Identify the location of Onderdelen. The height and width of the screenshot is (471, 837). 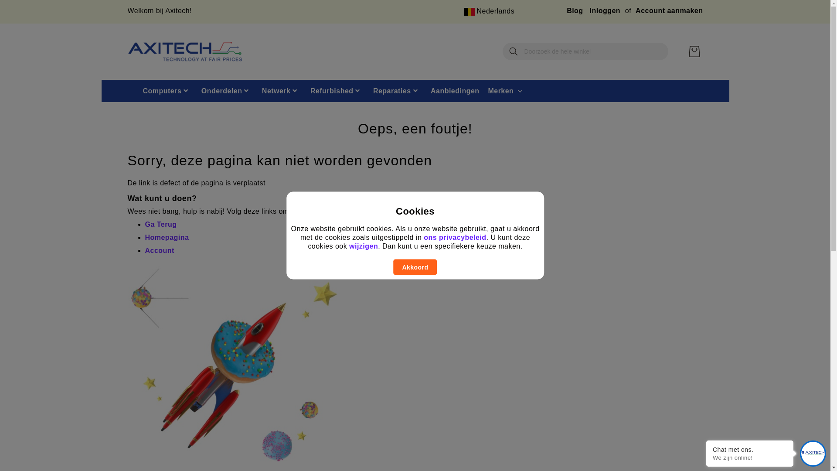
(225, 91).